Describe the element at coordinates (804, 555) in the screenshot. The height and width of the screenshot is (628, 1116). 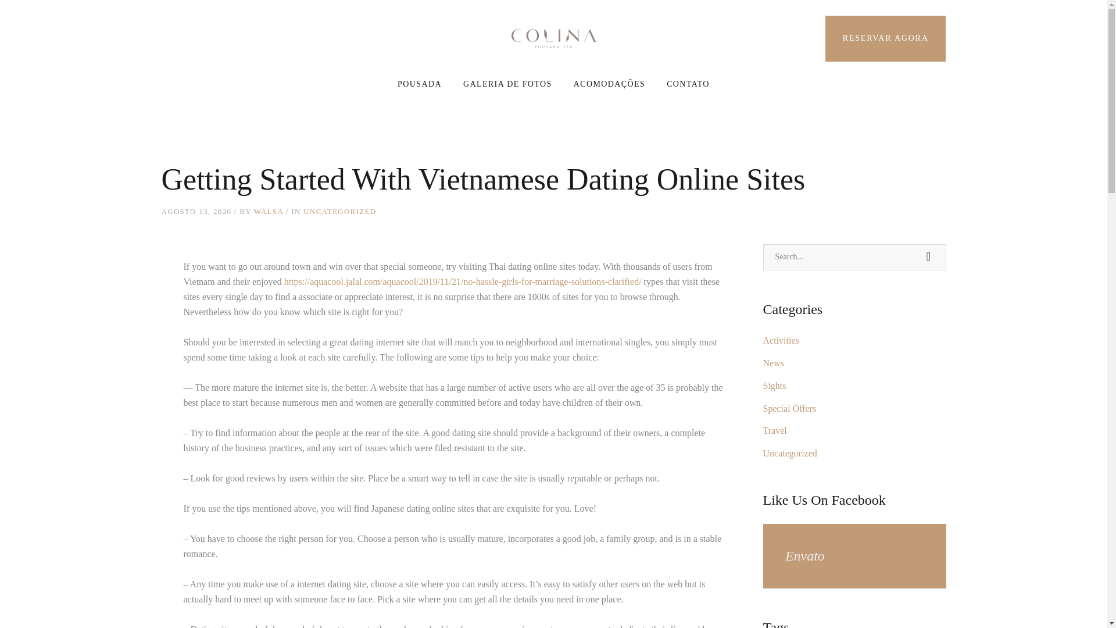
I see `Envato` at that location.